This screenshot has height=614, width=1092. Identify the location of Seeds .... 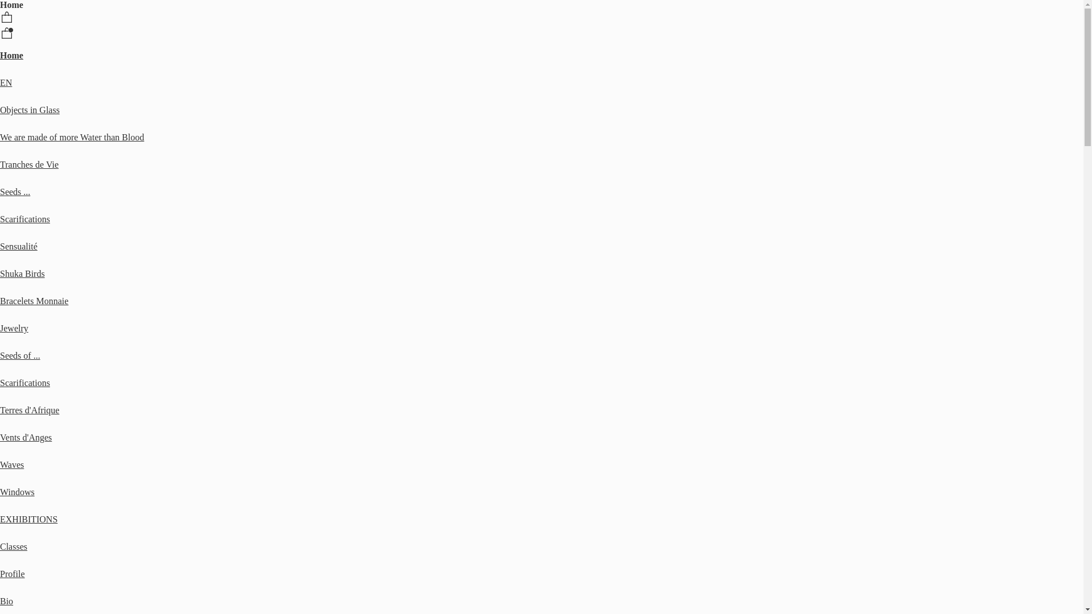
(15, 192).